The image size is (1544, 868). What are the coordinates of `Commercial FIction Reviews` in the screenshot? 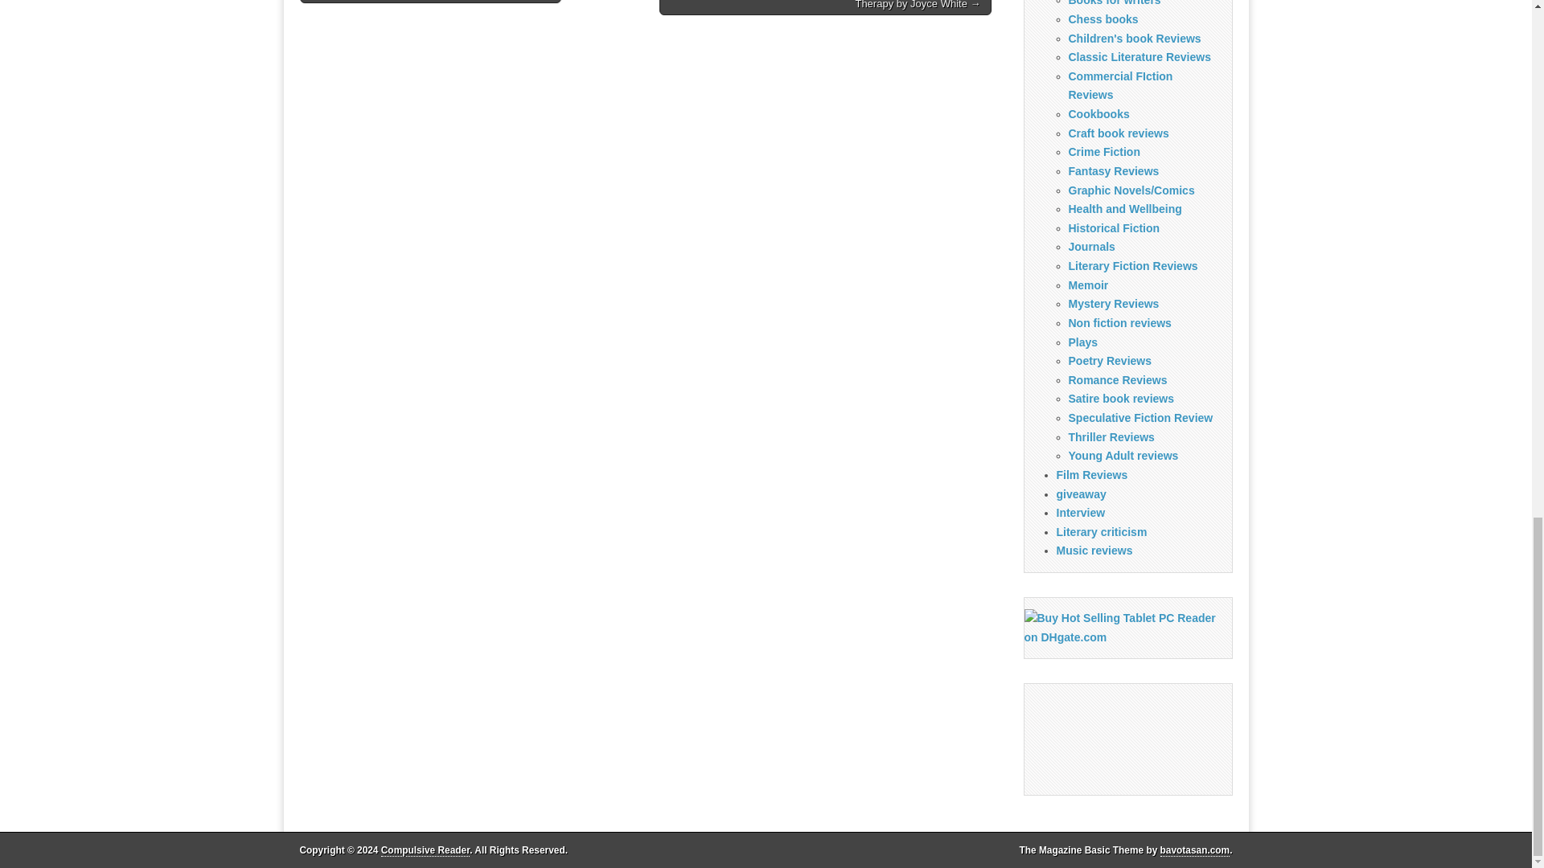 It's located at (1119, 86).